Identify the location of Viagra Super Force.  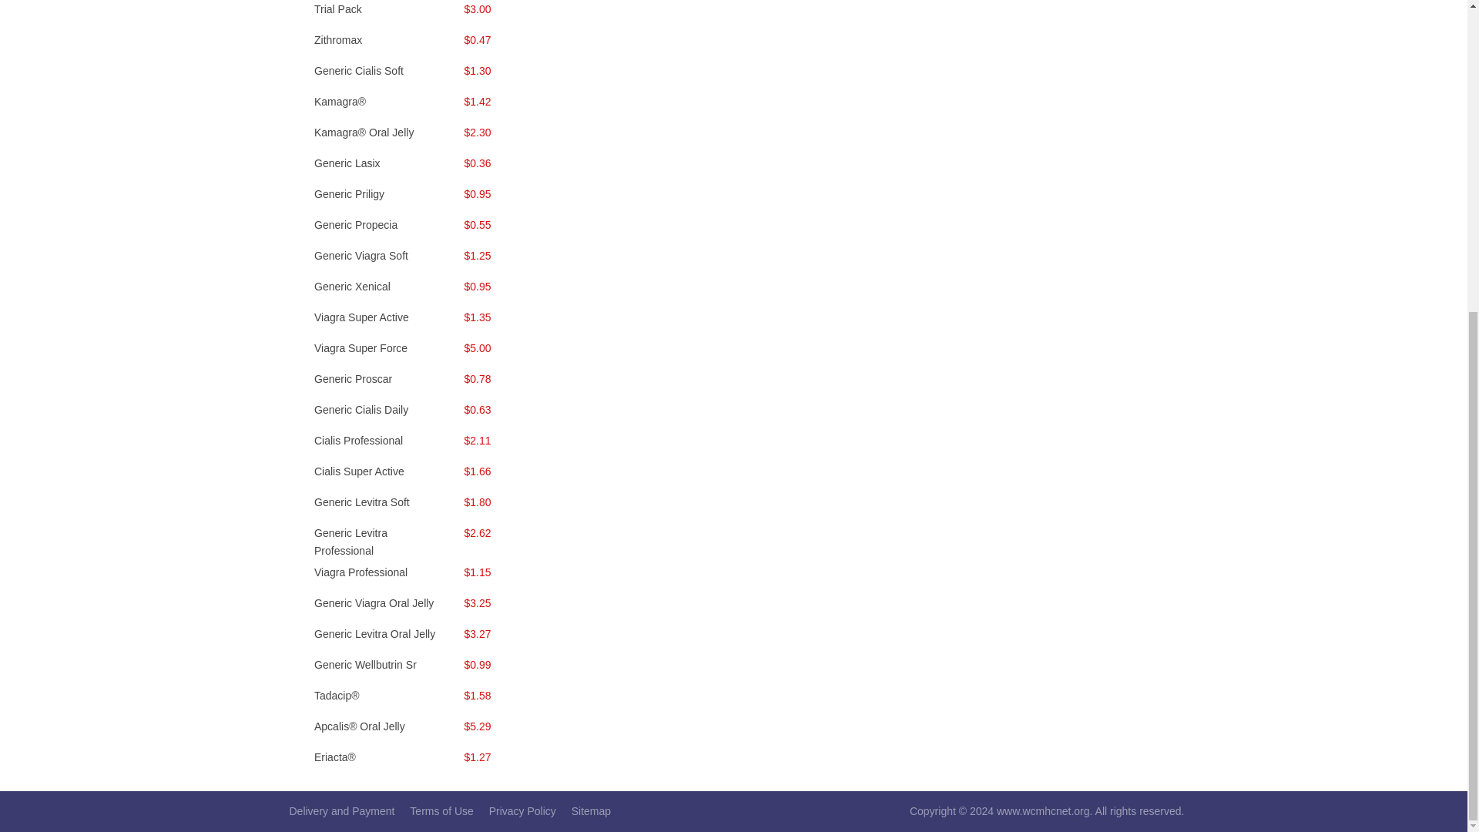
(361, 348).